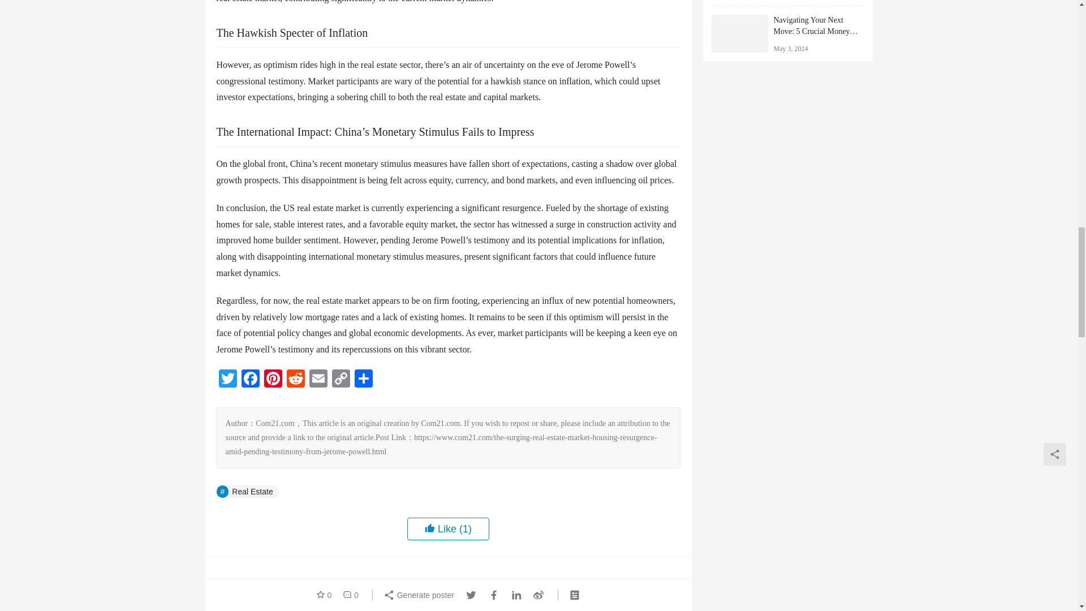  What do you see at coordinates (250, 380) in the screenshot?
I see `Facebook` at bounding box center [250, 380].